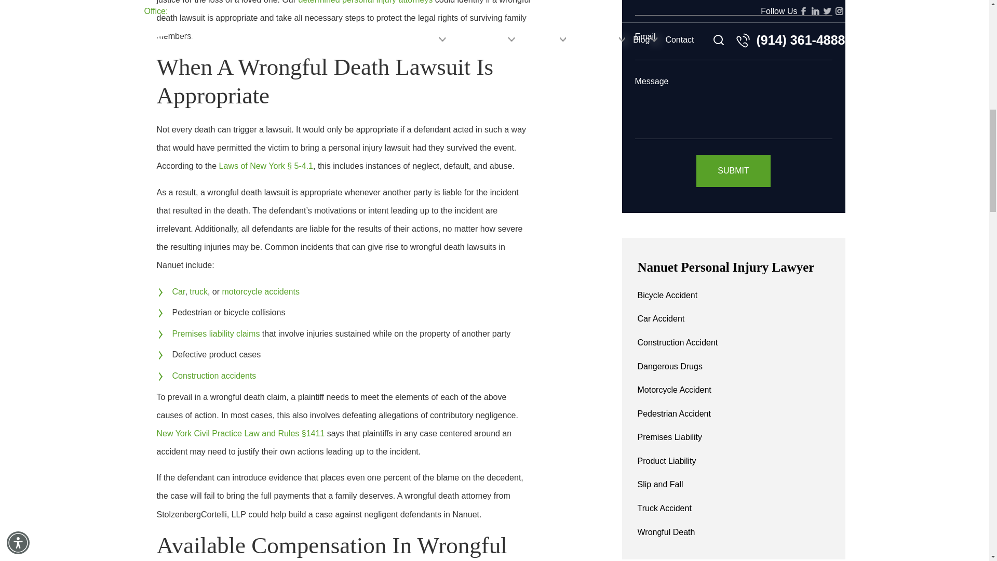 The height and width of the screenshot is (561, 997). I want to click on Submit, so click(733, 170).